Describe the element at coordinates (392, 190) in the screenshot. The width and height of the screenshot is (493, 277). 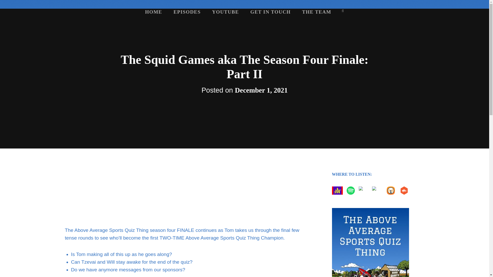
I see `Overcast` at that location.